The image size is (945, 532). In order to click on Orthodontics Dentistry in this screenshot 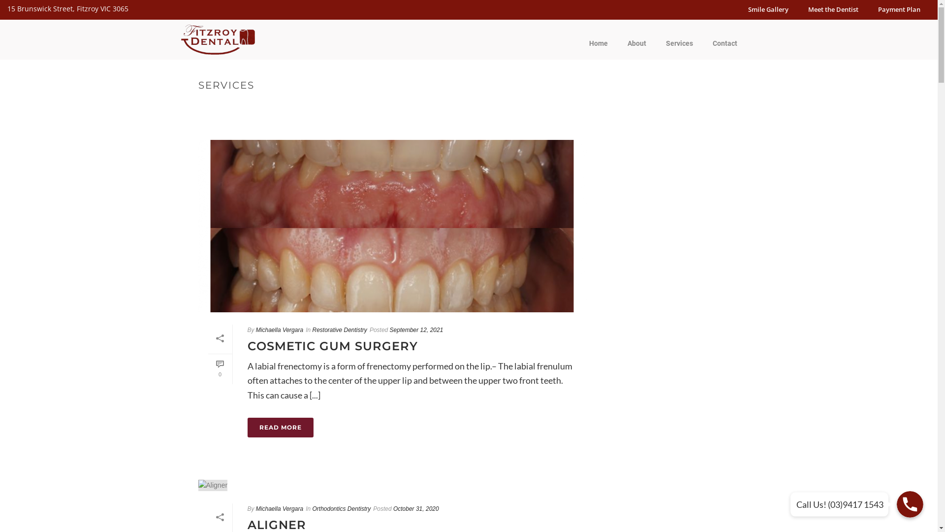, I will do `click(342, 509)`.